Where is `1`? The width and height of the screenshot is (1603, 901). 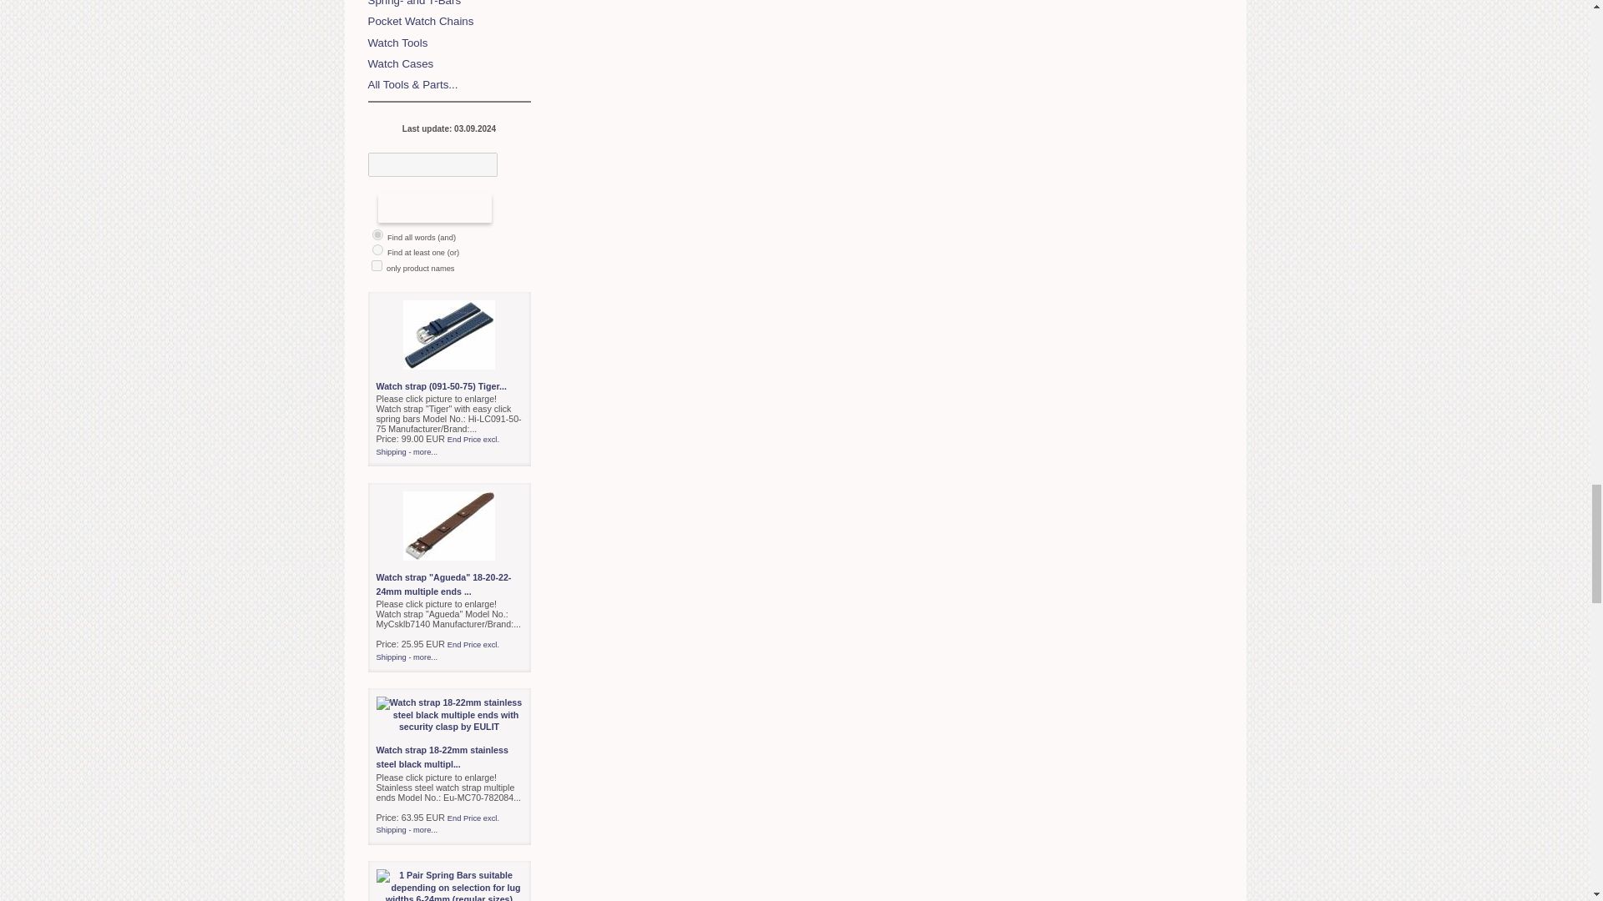 1 is located at coordinates (376, 265).